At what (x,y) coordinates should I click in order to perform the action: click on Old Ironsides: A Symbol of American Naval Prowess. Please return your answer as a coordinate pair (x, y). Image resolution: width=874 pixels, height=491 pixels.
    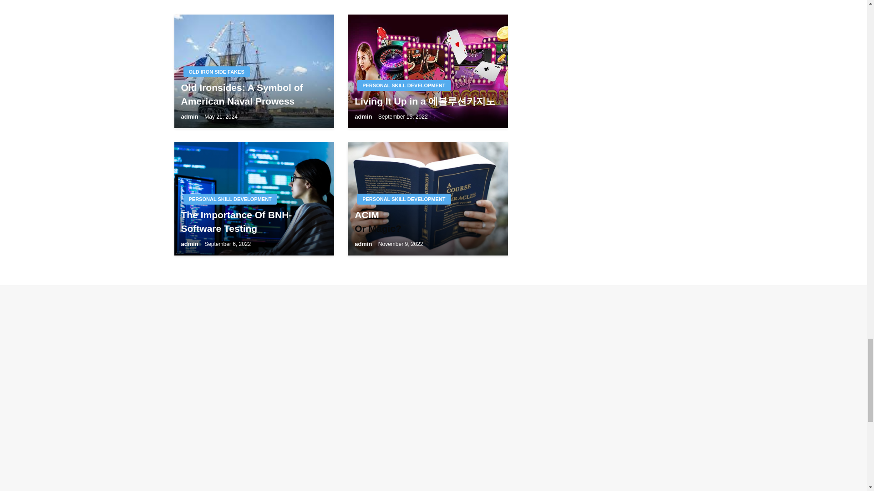
    Looking at the image, I should click on (254, 94).